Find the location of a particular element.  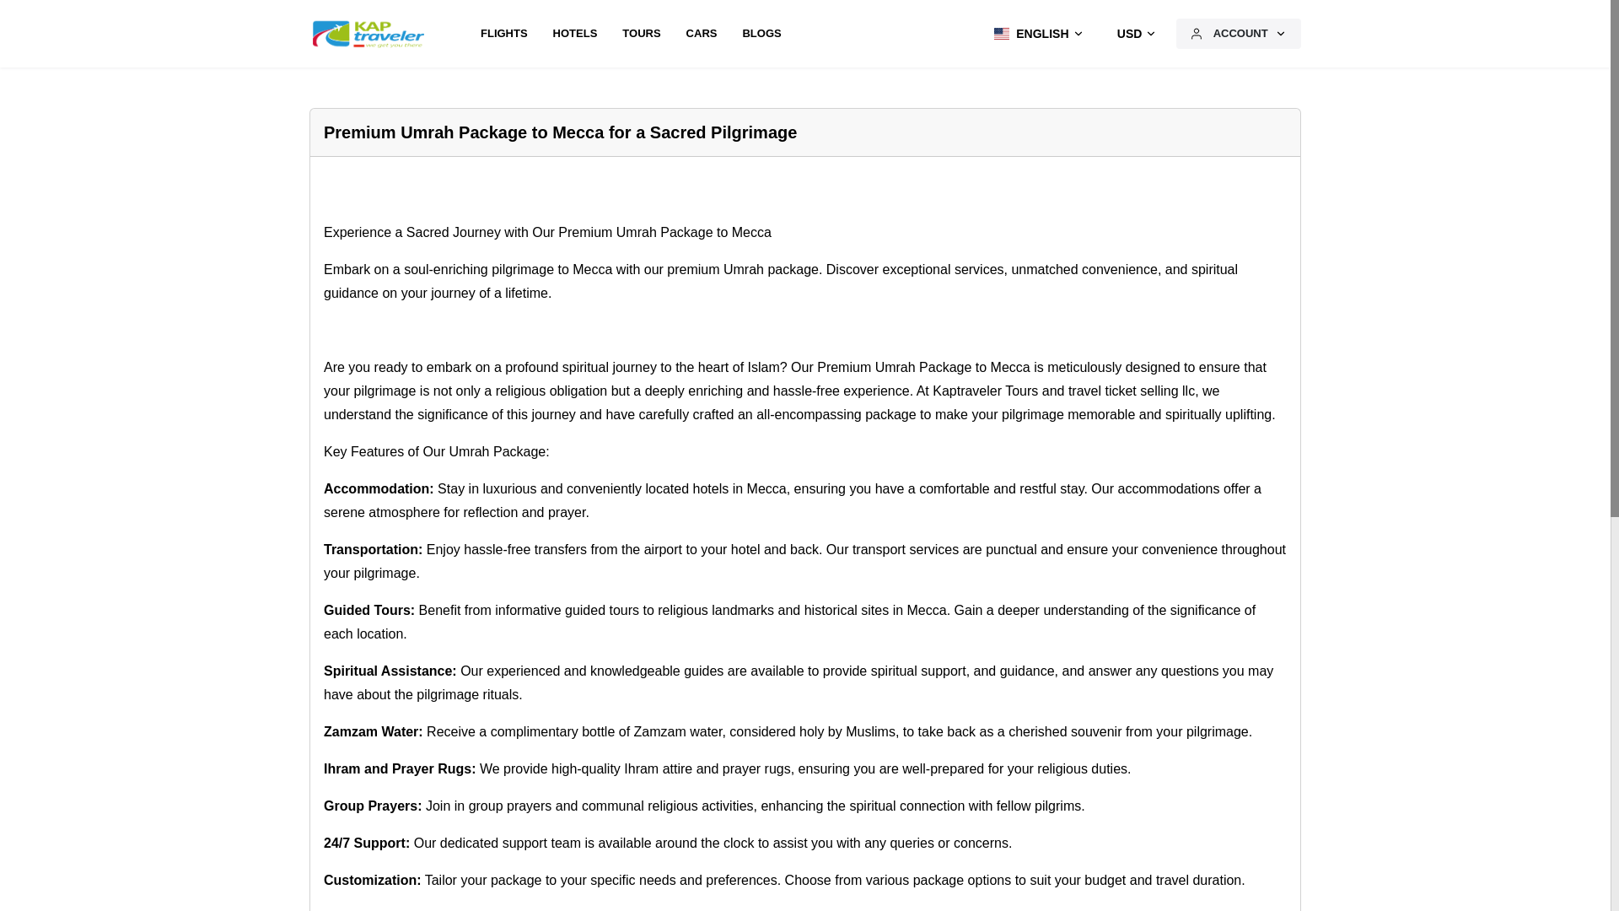

USD is located at coordinates (1135, 34).